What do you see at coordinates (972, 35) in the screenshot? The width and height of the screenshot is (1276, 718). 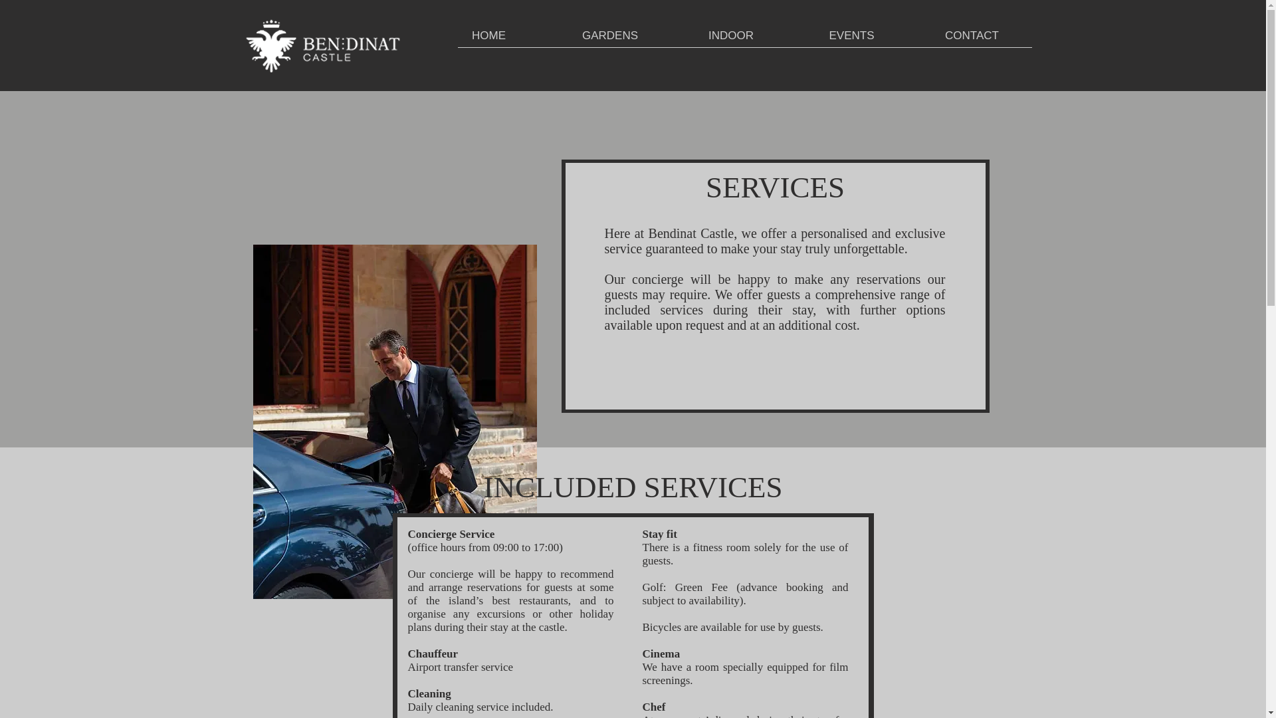 I see `CONTACT` at bounding box center [972, 35].